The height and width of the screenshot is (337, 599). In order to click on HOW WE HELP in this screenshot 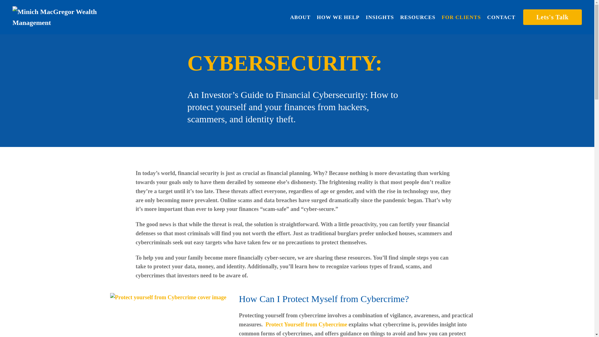, I will do `click(338, 17)`.